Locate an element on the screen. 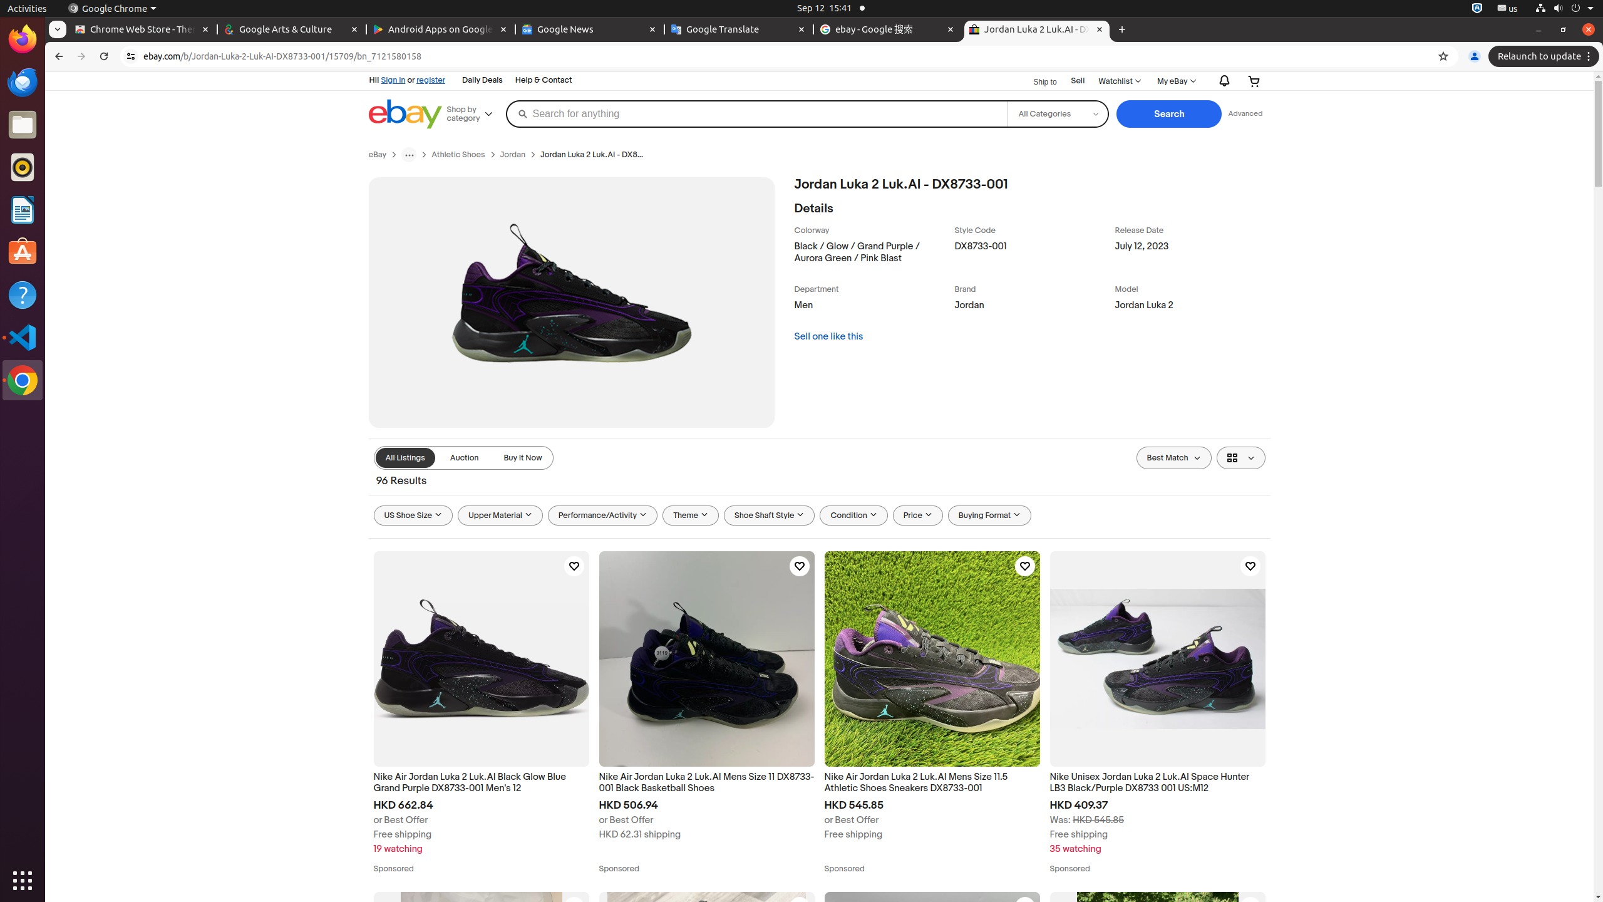 This screenshot has height=902, width=1603. Rhythmbox is located at coordinates (23, 167).